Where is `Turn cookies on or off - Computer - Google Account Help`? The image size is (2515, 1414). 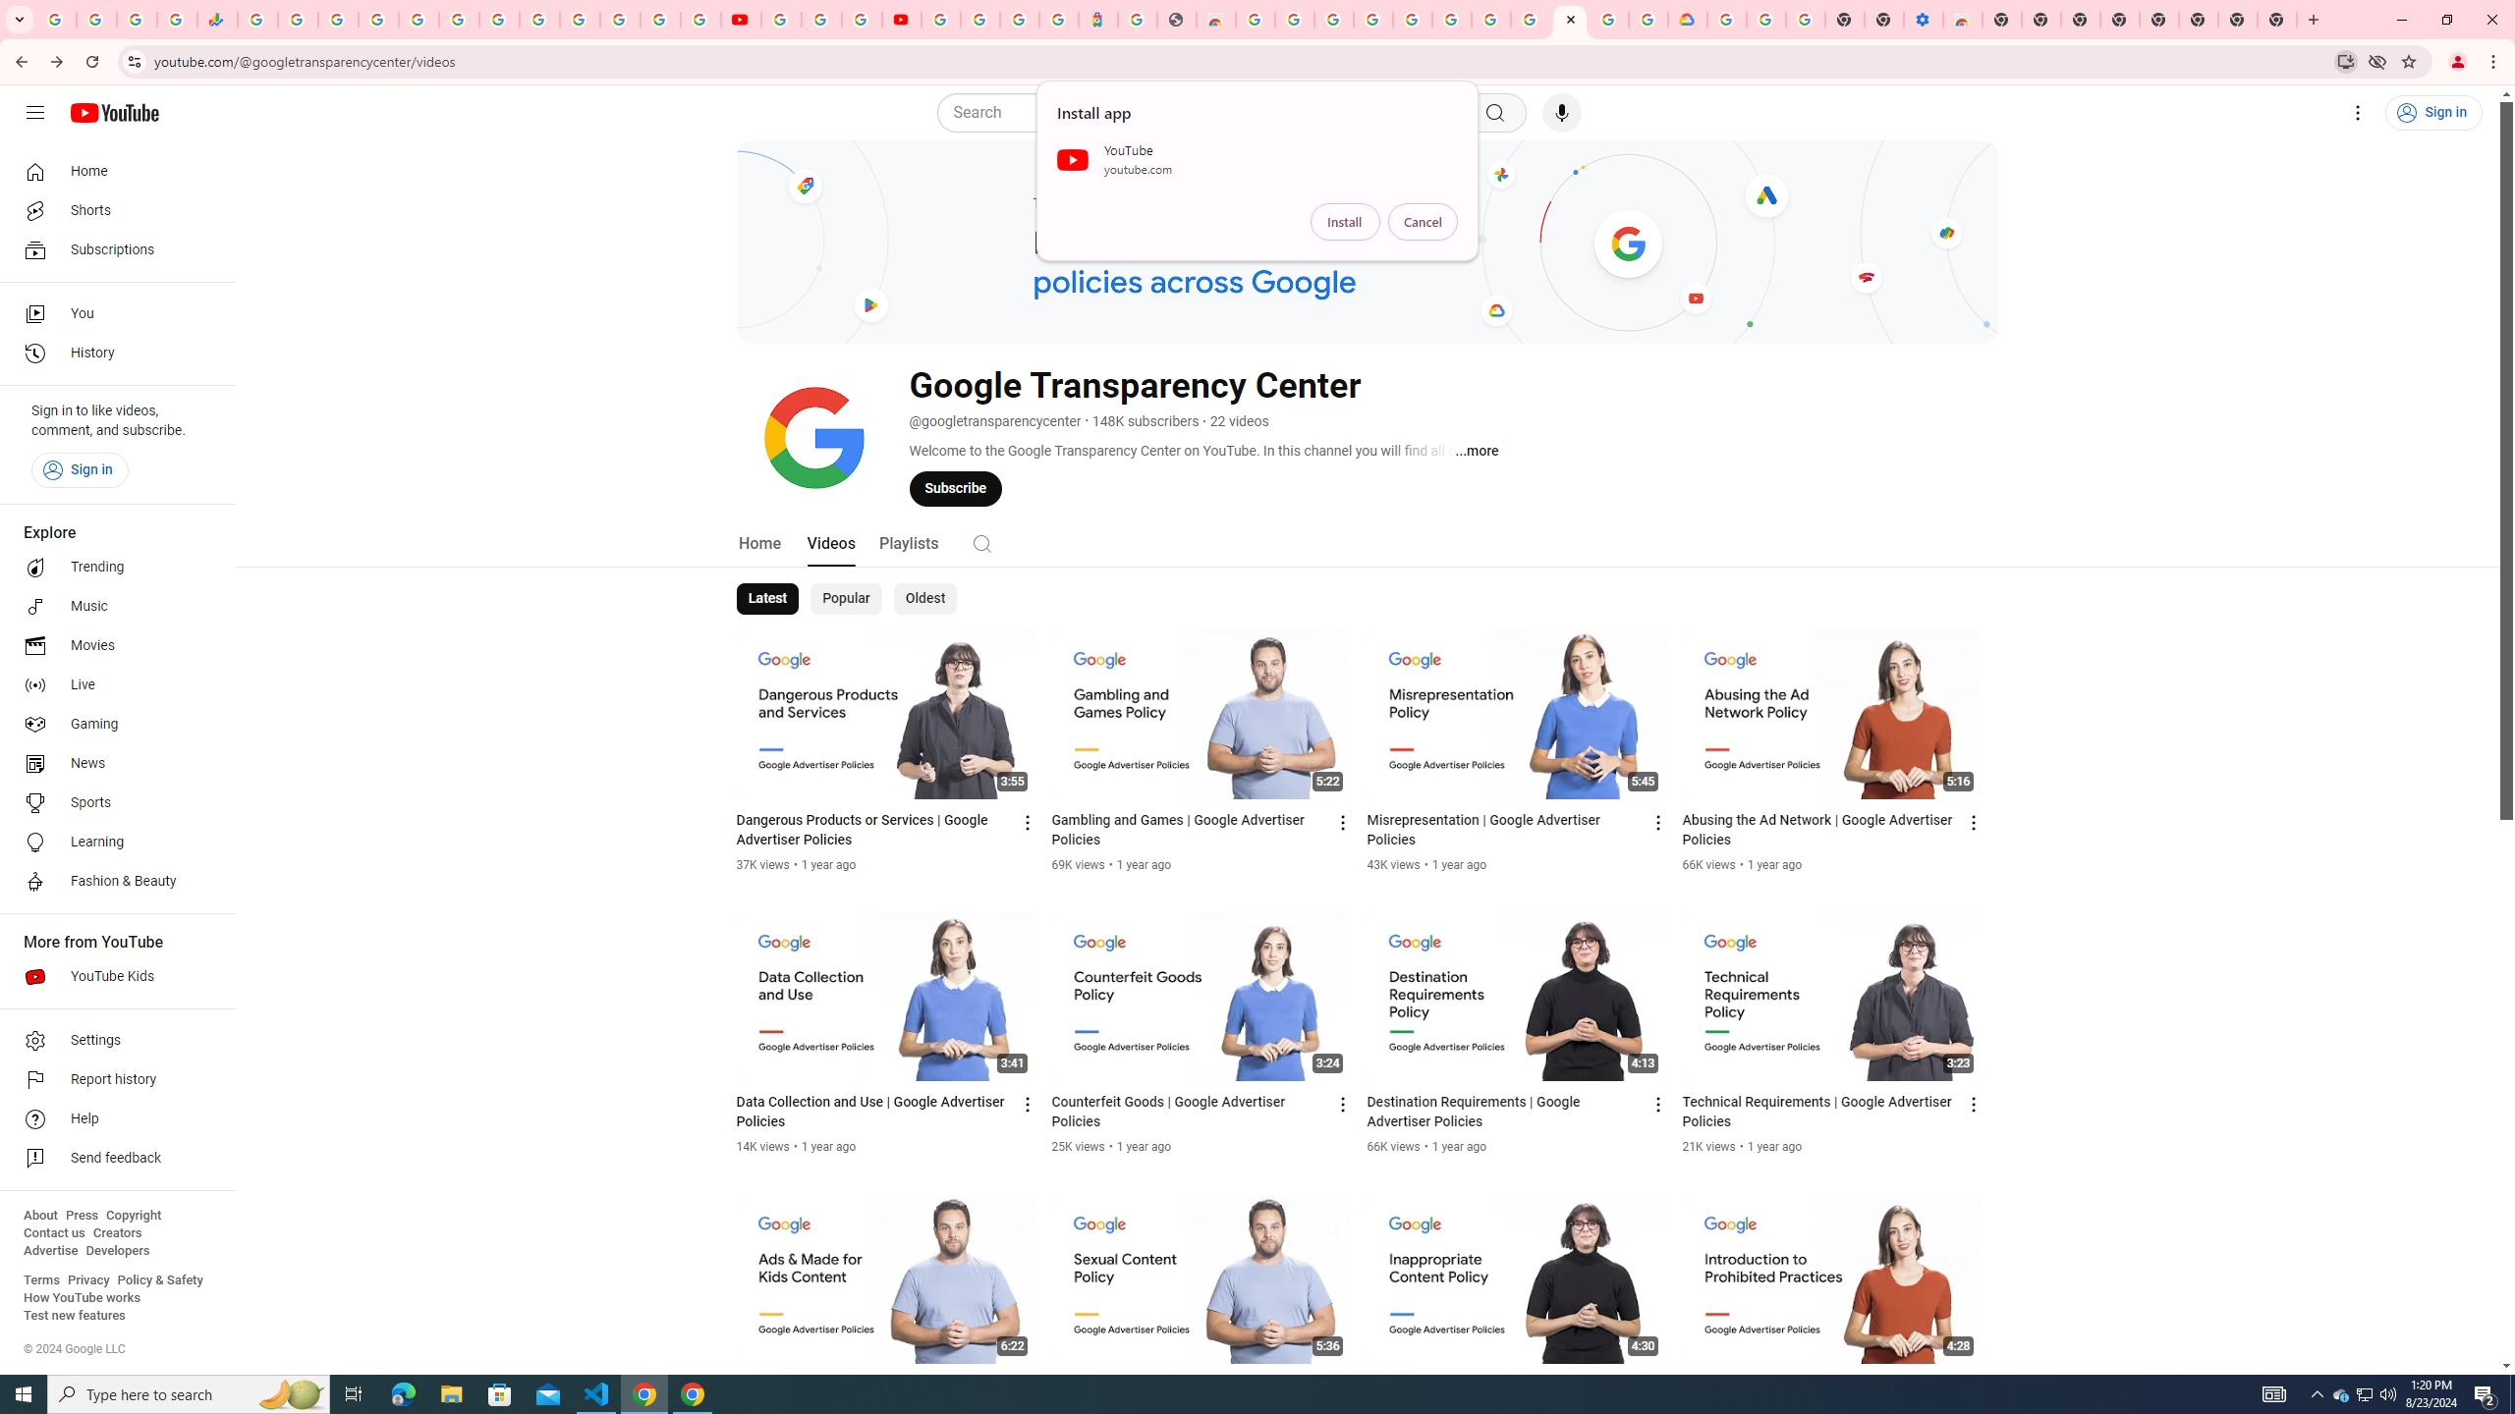
Turn cookies on or off - Computer - Google Account Help is located at coordinates (1806, 20).